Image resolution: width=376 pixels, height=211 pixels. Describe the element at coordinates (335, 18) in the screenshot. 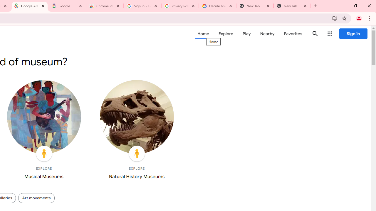

I see `Install Google Arts & Culture` at that location.